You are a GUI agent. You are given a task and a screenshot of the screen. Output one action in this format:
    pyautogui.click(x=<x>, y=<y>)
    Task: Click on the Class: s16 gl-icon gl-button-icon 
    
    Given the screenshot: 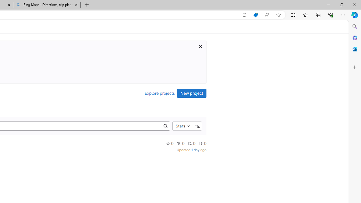 What is the action you would take?
    pyautogui.click(x=200, y=46)
    